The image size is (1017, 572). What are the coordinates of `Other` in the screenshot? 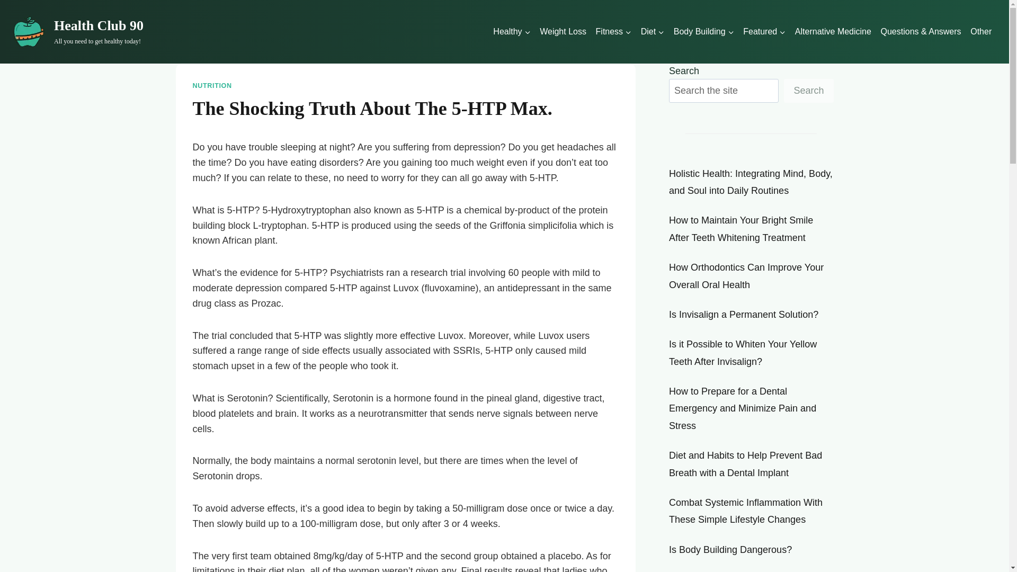 It's located at (512, 32).